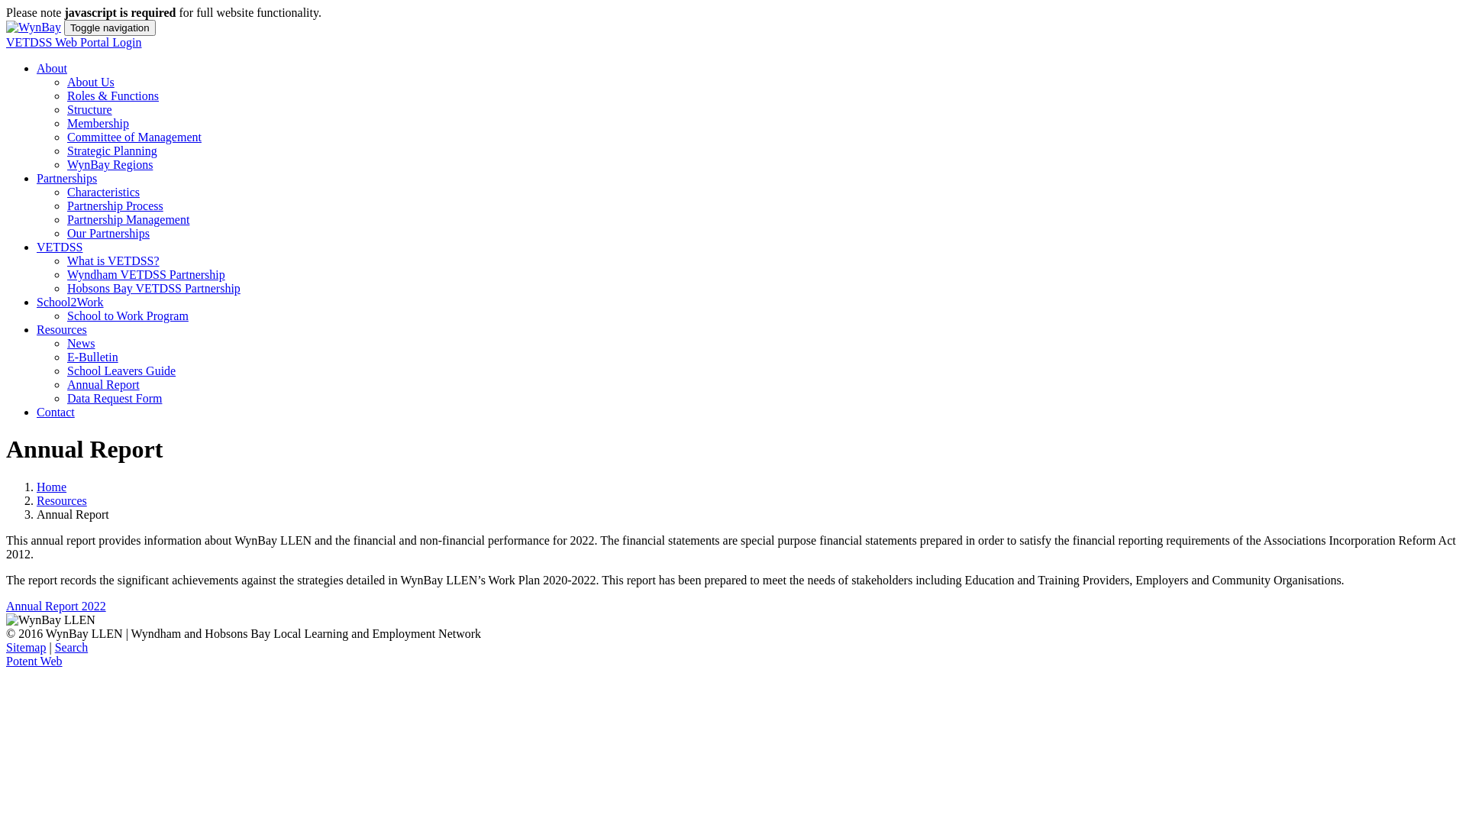  What do you see at coordinates (113, 261) in the screenshot?
I see `What is VETDSS?` at bounding box center [113, 261].